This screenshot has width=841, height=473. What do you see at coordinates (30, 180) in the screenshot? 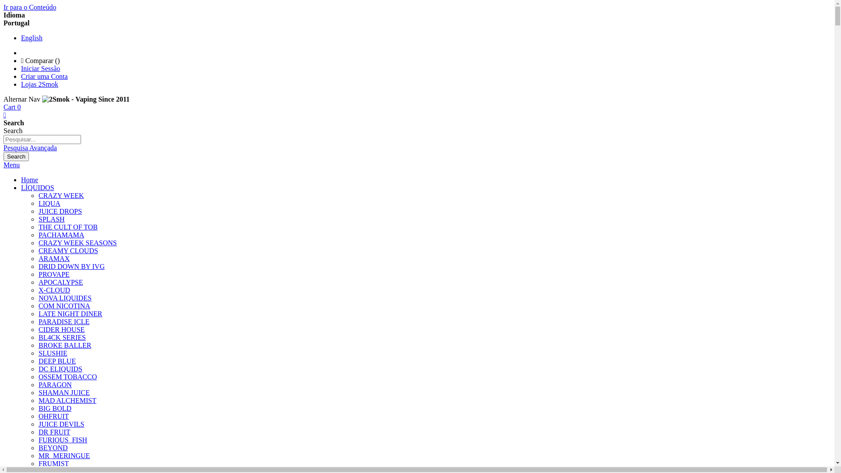
I see `Home` at bounding box center [30, 180].